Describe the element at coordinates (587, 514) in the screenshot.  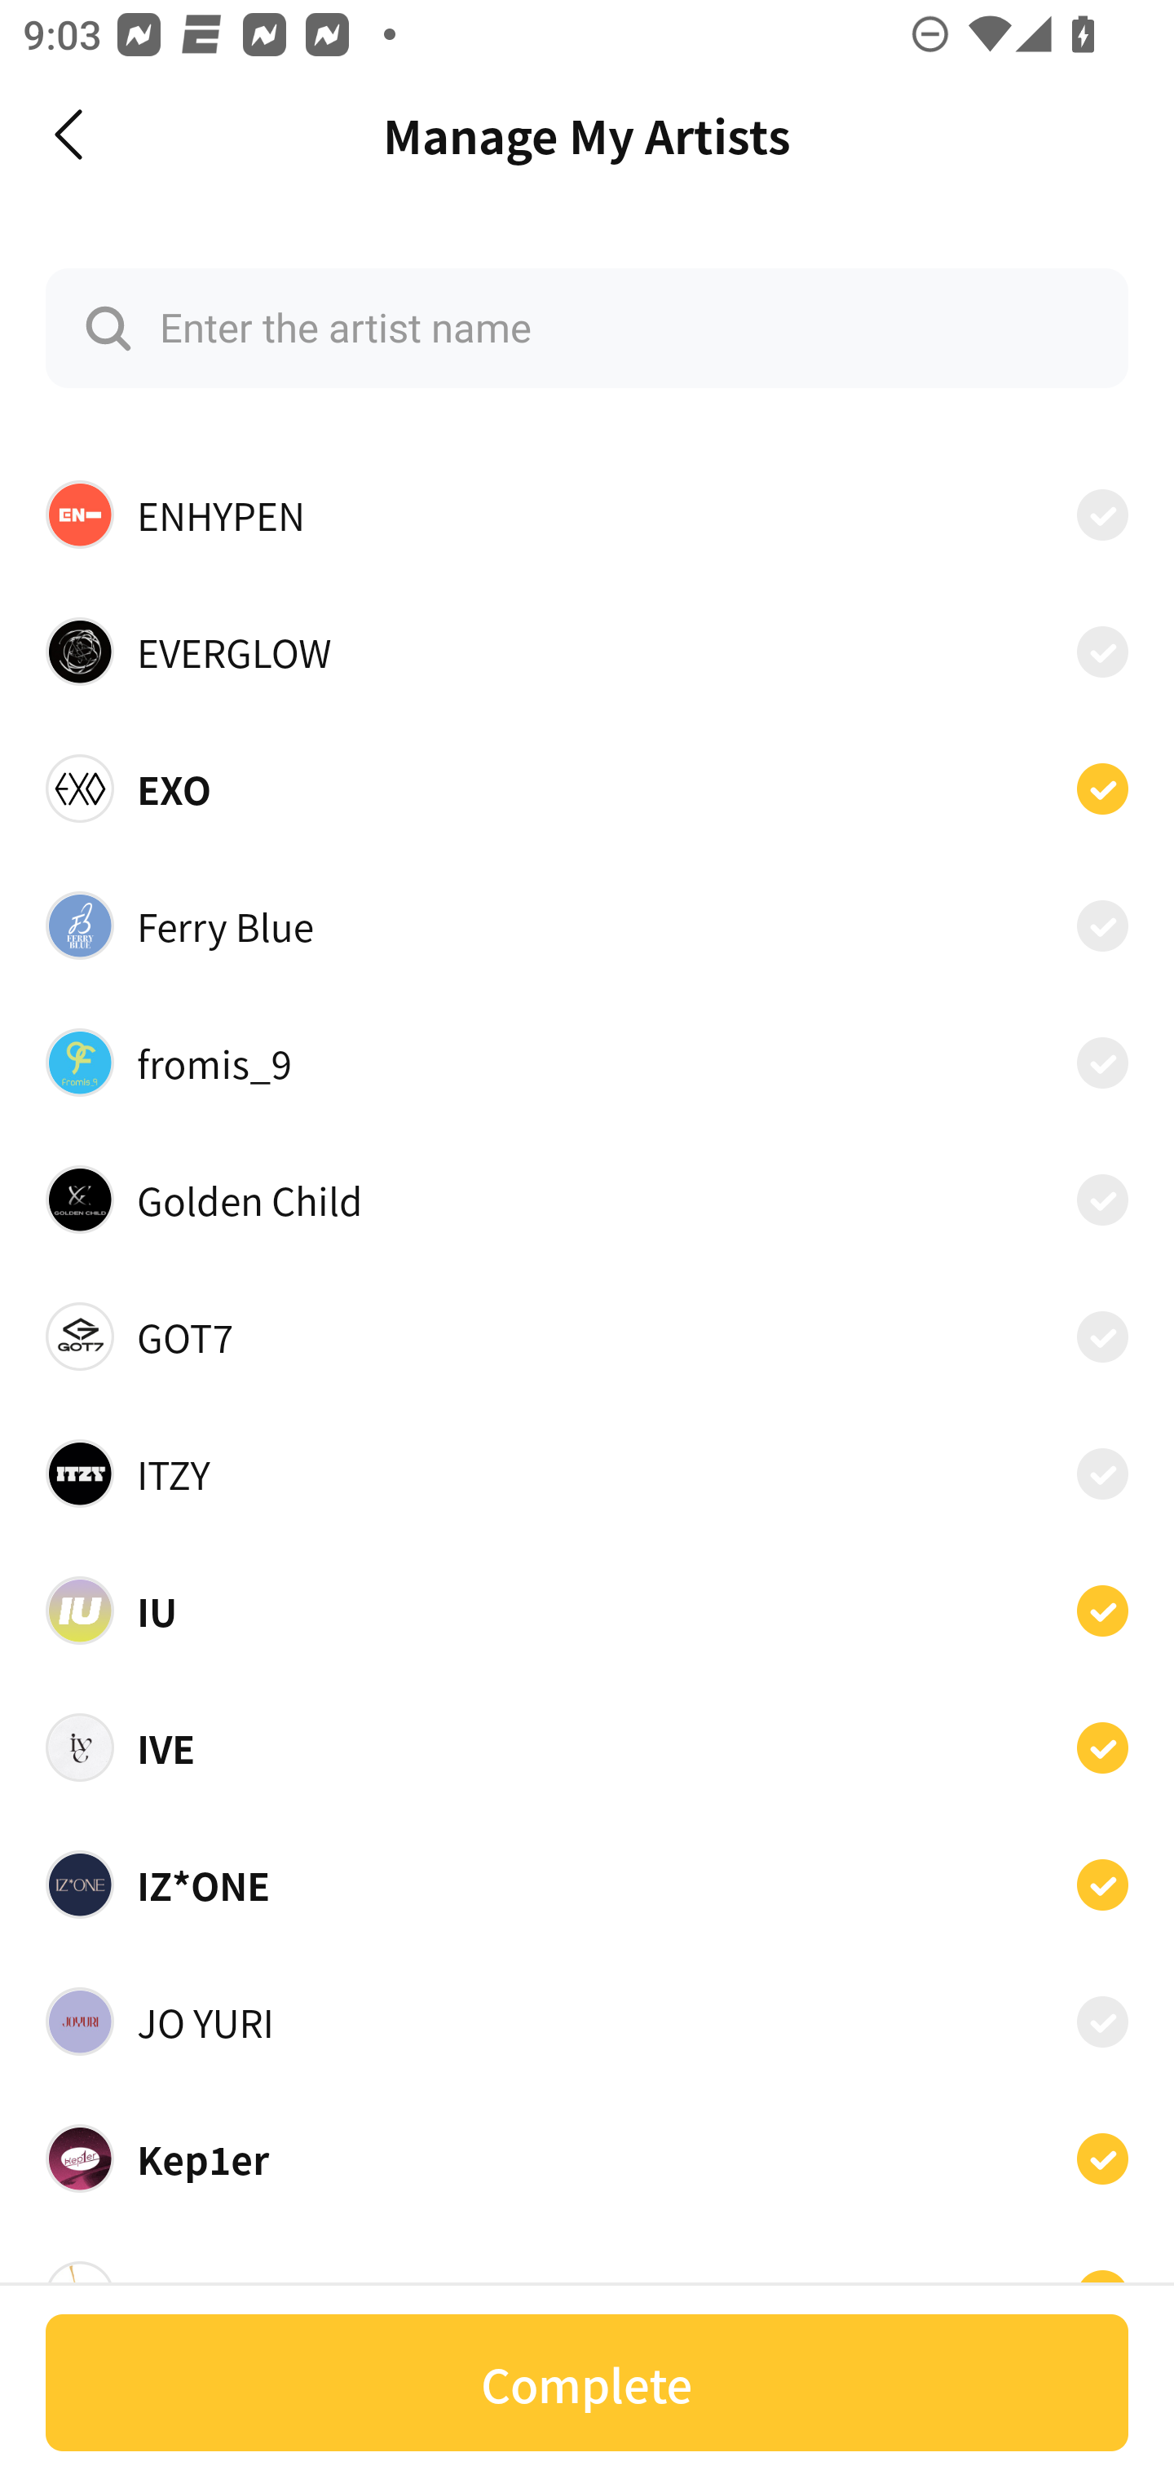
I see `ENHYPEN` at that location.